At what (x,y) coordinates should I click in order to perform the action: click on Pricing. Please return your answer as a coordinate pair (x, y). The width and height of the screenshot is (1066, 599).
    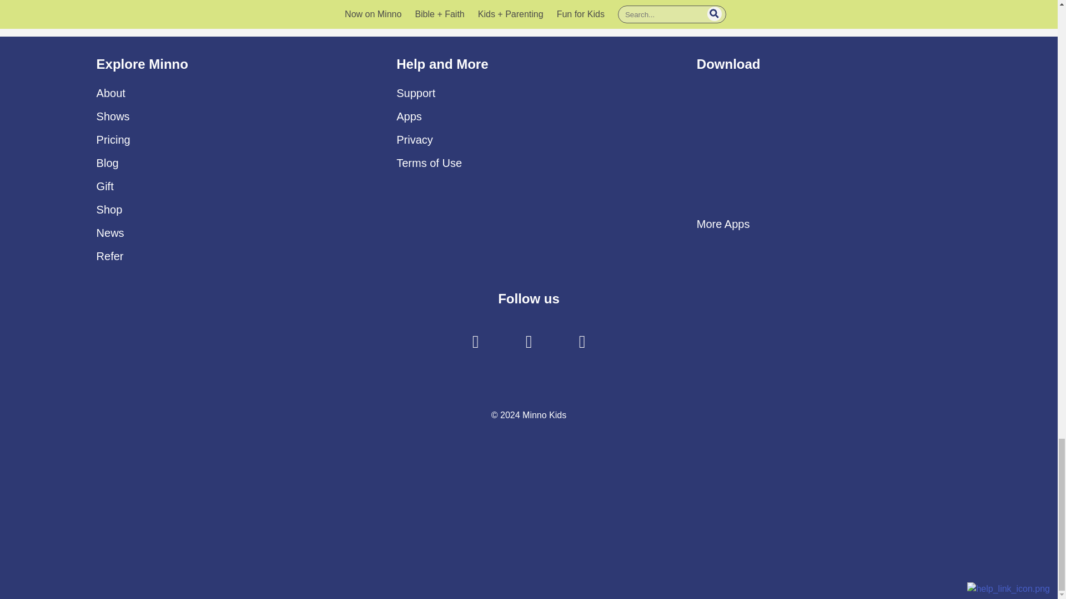
    Looking at the image, I should click on (113, 140).